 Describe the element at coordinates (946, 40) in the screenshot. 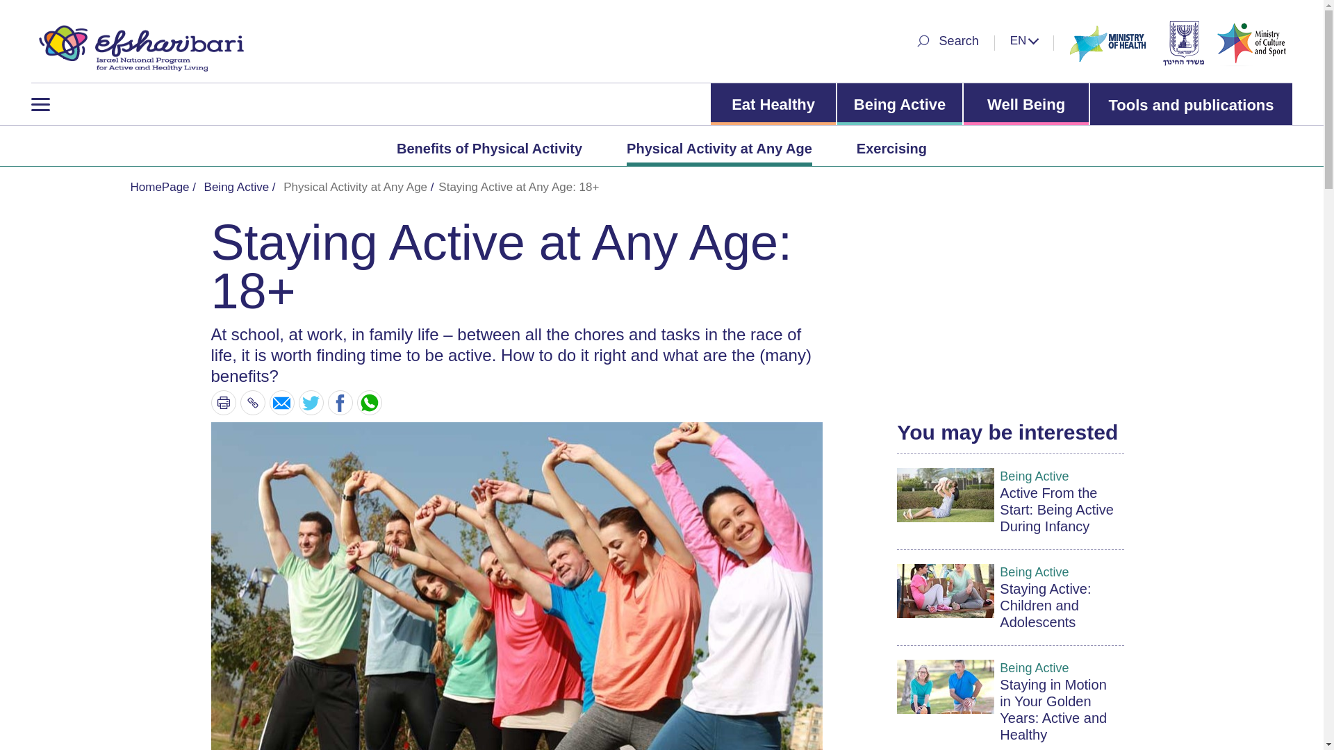

I see `Search` at that location.